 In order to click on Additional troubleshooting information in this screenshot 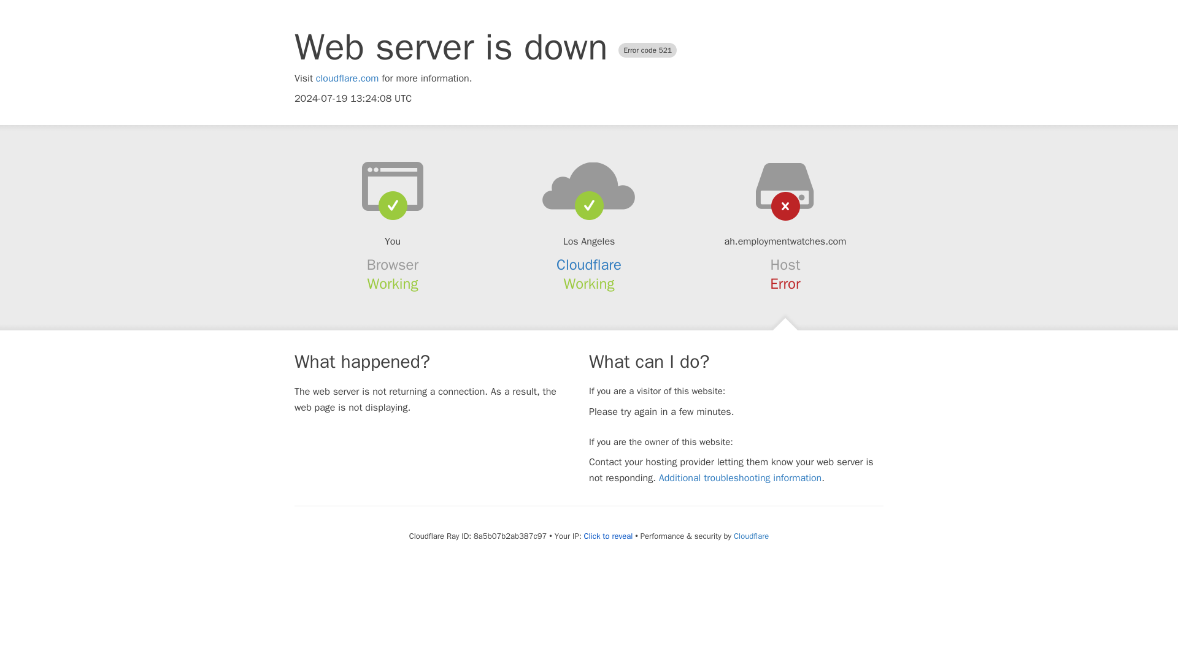, I will do `click(740, 478)`.